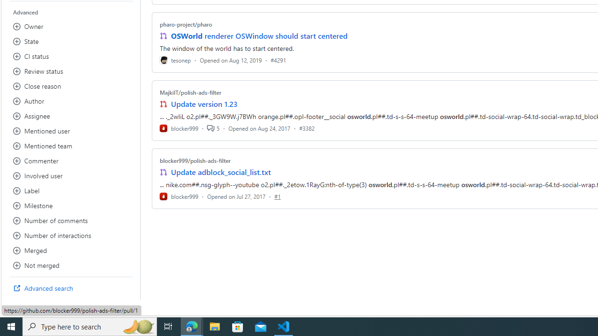 The height and width of the screenshot is (336, 598). What do you see at coordinates (205, 104) in the screenshot?
I see `Update version 1.23` at bounding box center [205, 104].